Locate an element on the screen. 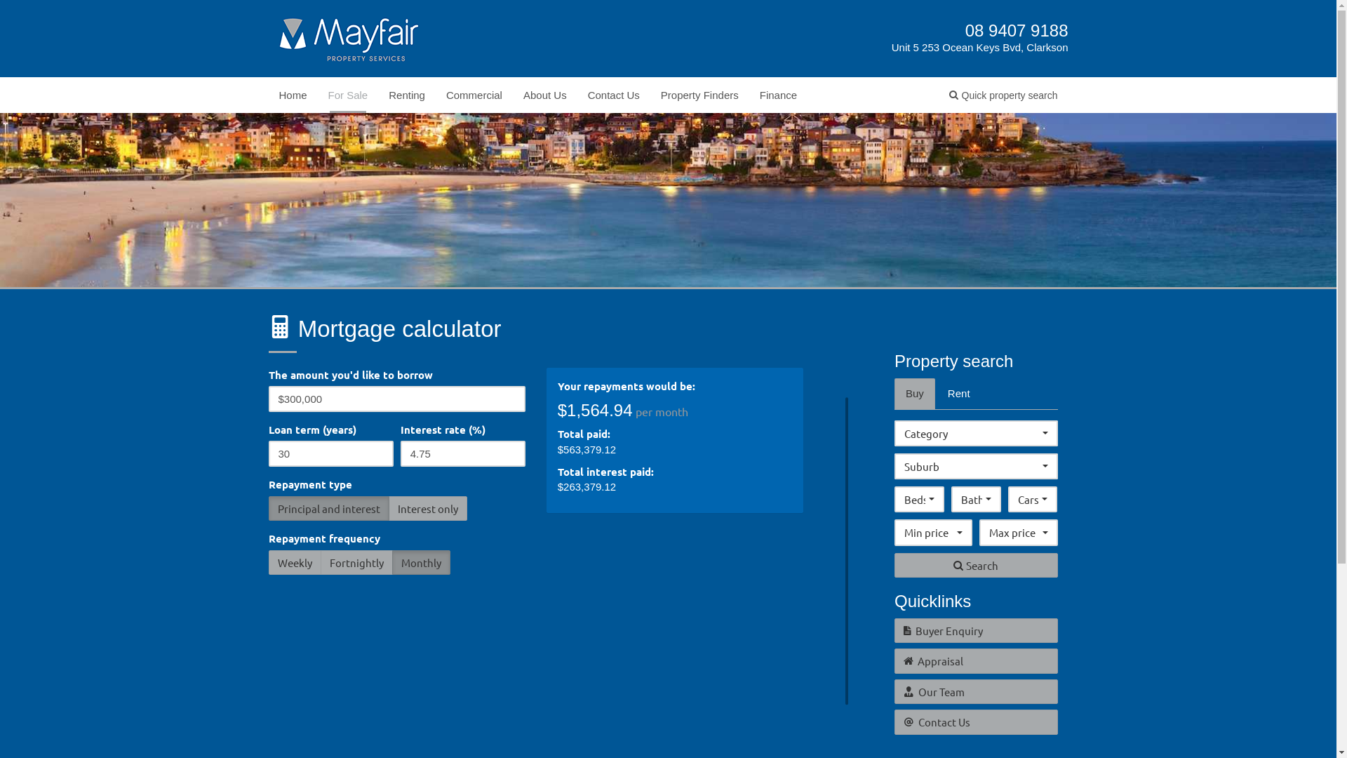 This screenshot has height=758, width=1347. Beds
  is located at coordinates (919, 500).